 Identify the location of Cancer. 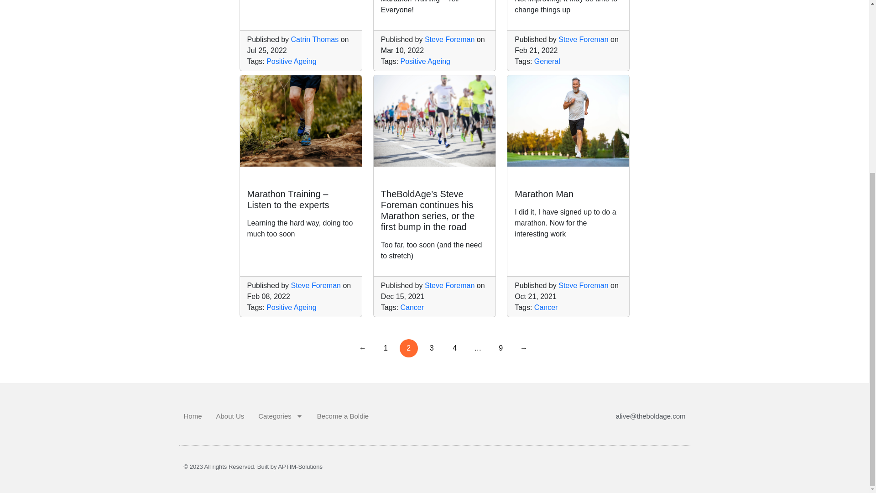
(412, 307).